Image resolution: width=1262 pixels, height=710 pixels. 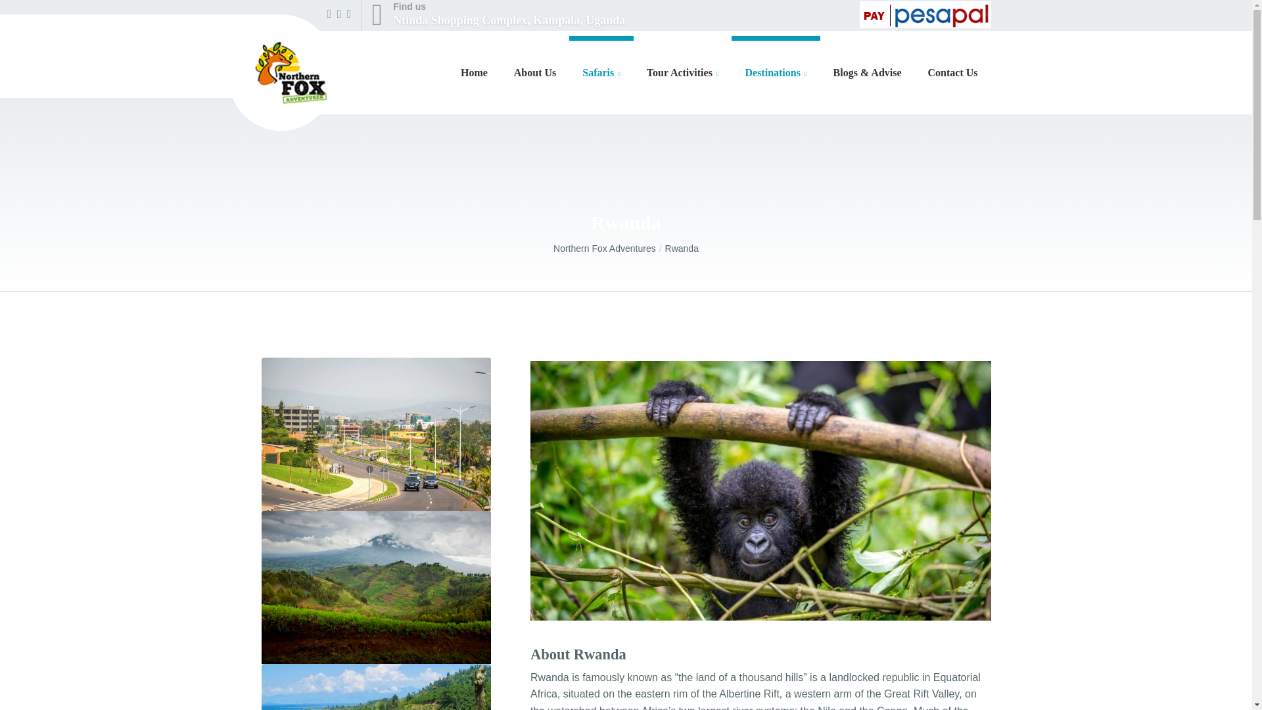 I want to click on Go to Rwanda., so click(x=535, y=73).